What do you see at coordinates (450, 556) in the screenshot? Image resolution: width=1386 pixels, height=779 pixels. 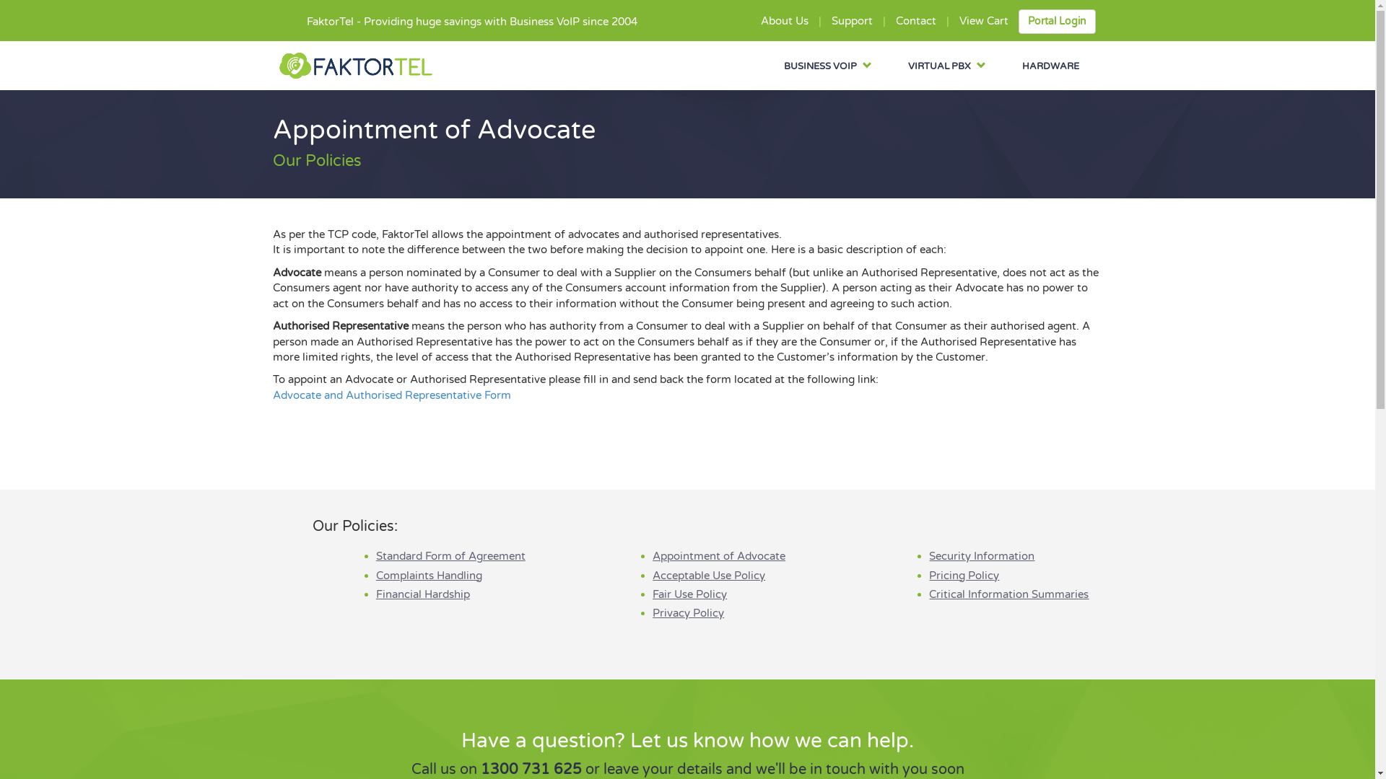 I see `Standard Form of Agreement` at bounding box center [450, 556].